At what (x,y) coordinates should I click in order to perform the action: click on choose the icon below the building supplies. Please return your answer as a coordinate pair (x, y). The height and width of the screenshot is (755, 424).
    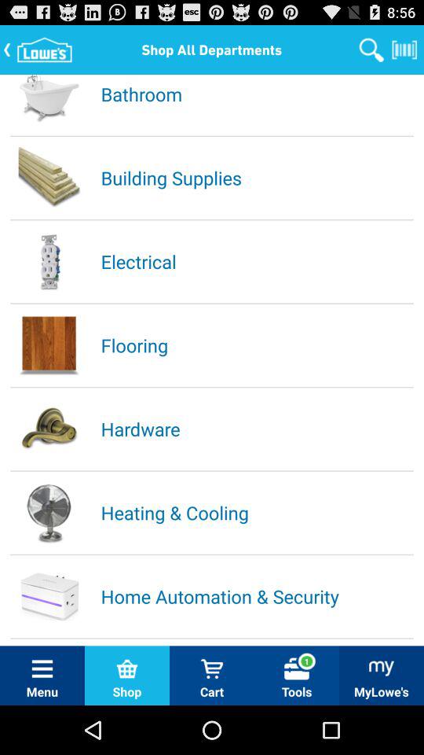
    Looking at the image, I should click on (256, 261).